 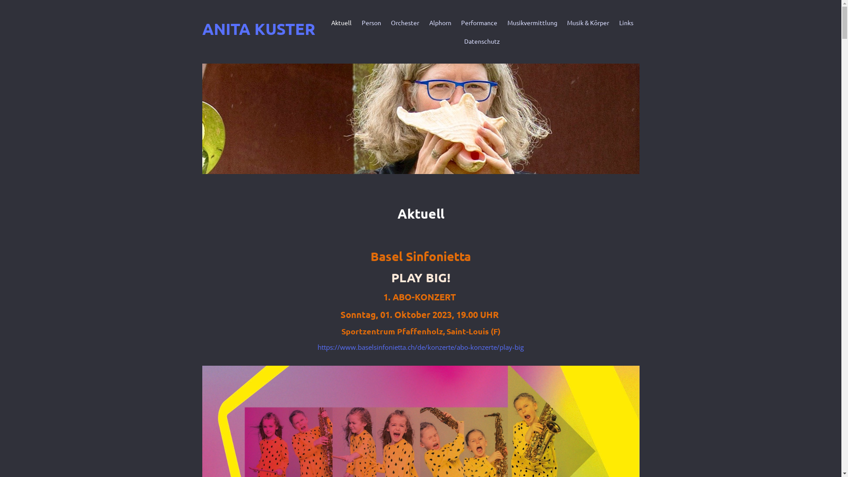 What do you see at coordinates (532, 23) in the screenshot?
I see `Musikvermittlung` at bounding box center [532, 23].